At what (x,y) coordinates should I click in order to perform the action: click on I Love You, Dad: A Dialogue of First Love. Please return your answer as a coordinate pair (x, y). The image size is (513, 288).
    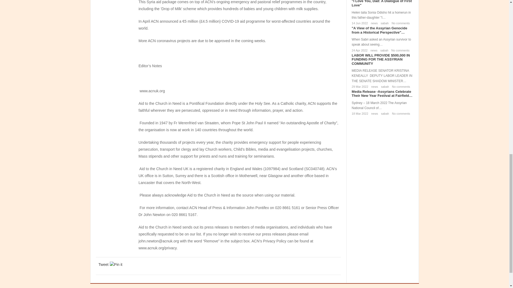
    Looking at the image, I should click on (382, 4).